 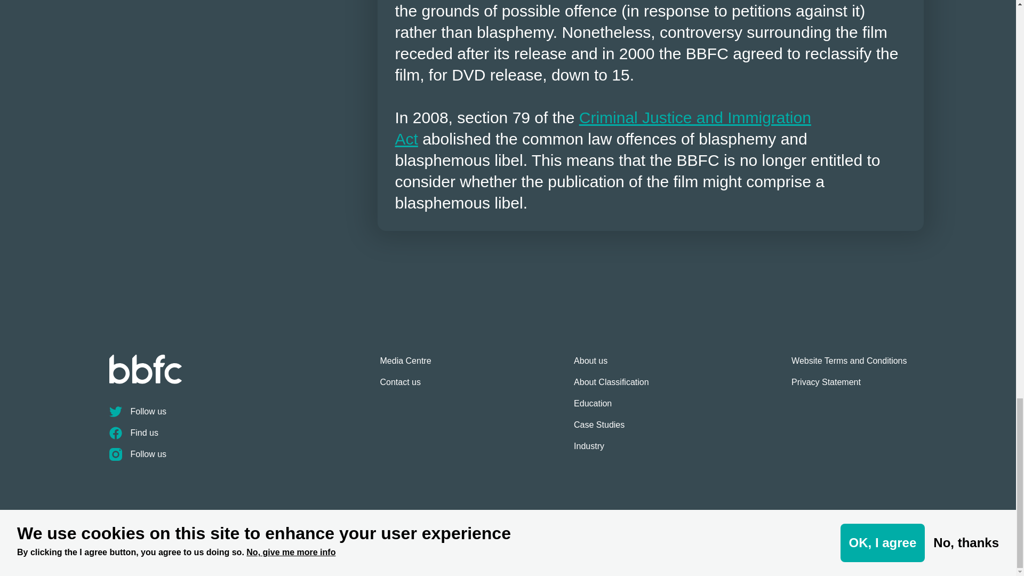 What do you see at coordinates (611, 387) in the screenshot?
I see `About Classification` at bounding box center [611, 387].